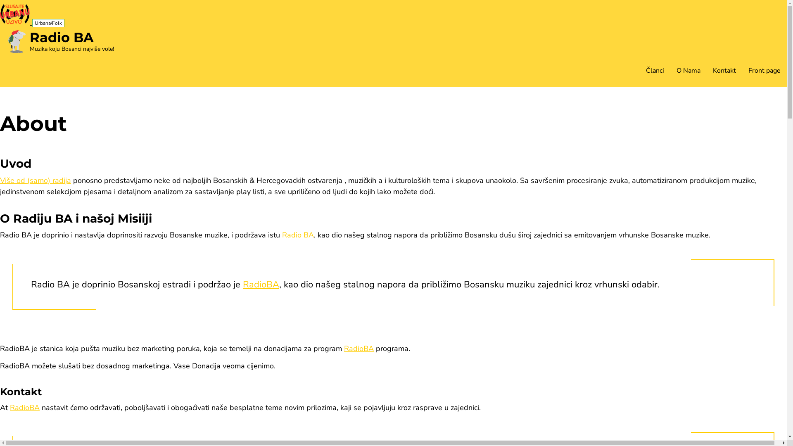 The width and height of the screenshot is (793, 446). I want to click on Radio BA, so click(62, 37).